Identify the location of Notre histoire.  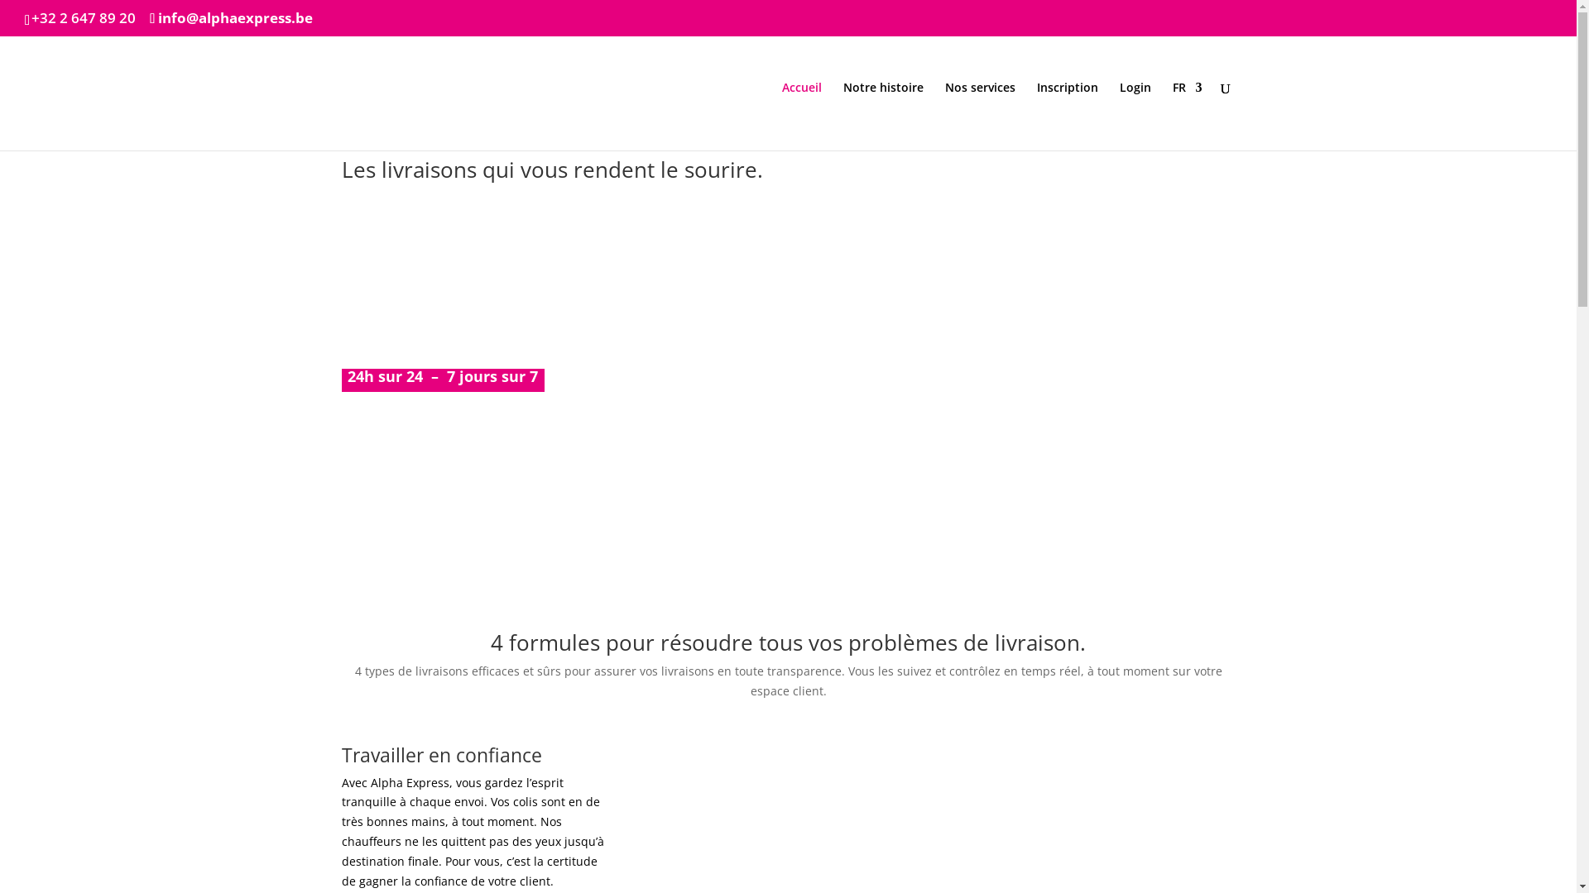
(882, 116).